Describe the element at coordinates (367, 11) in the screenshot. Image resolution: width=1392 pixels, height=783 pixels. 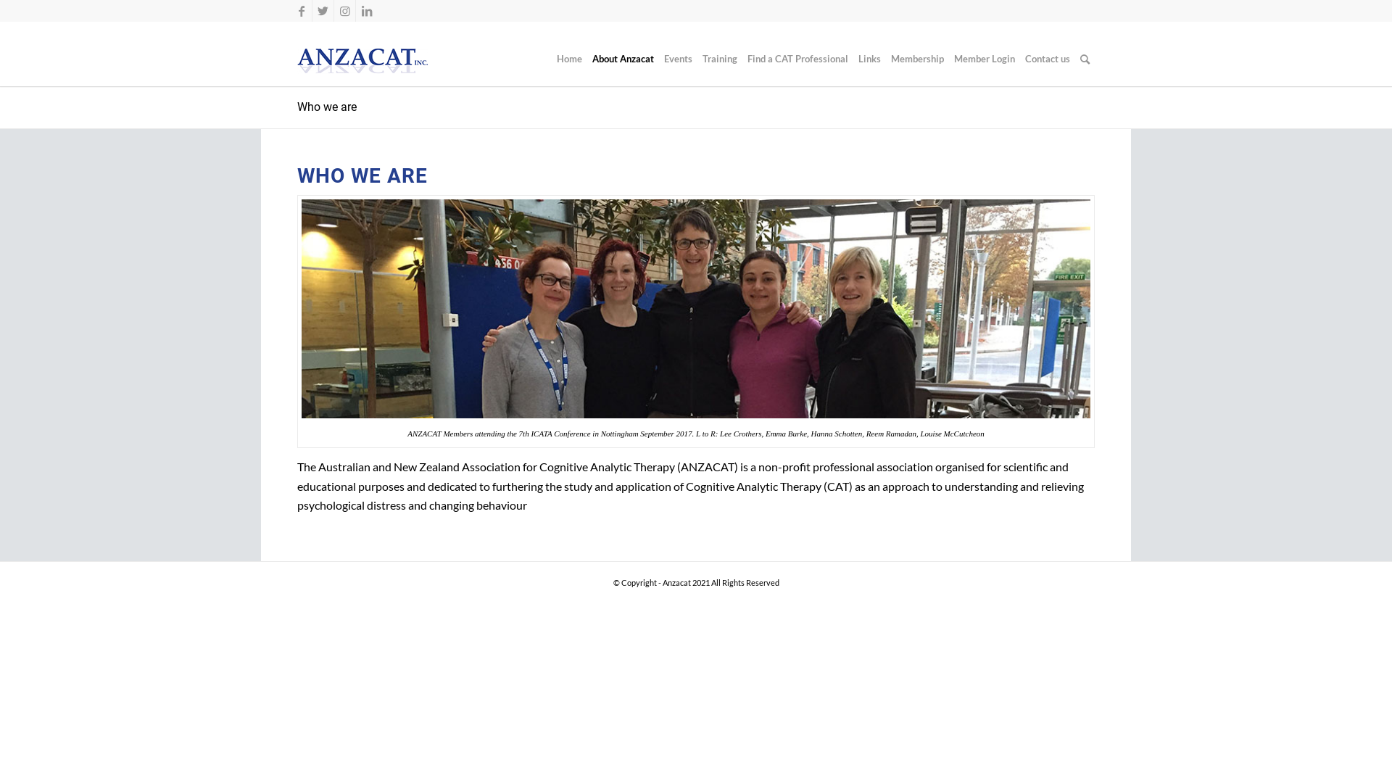
I see `LinkedIn` at that location.